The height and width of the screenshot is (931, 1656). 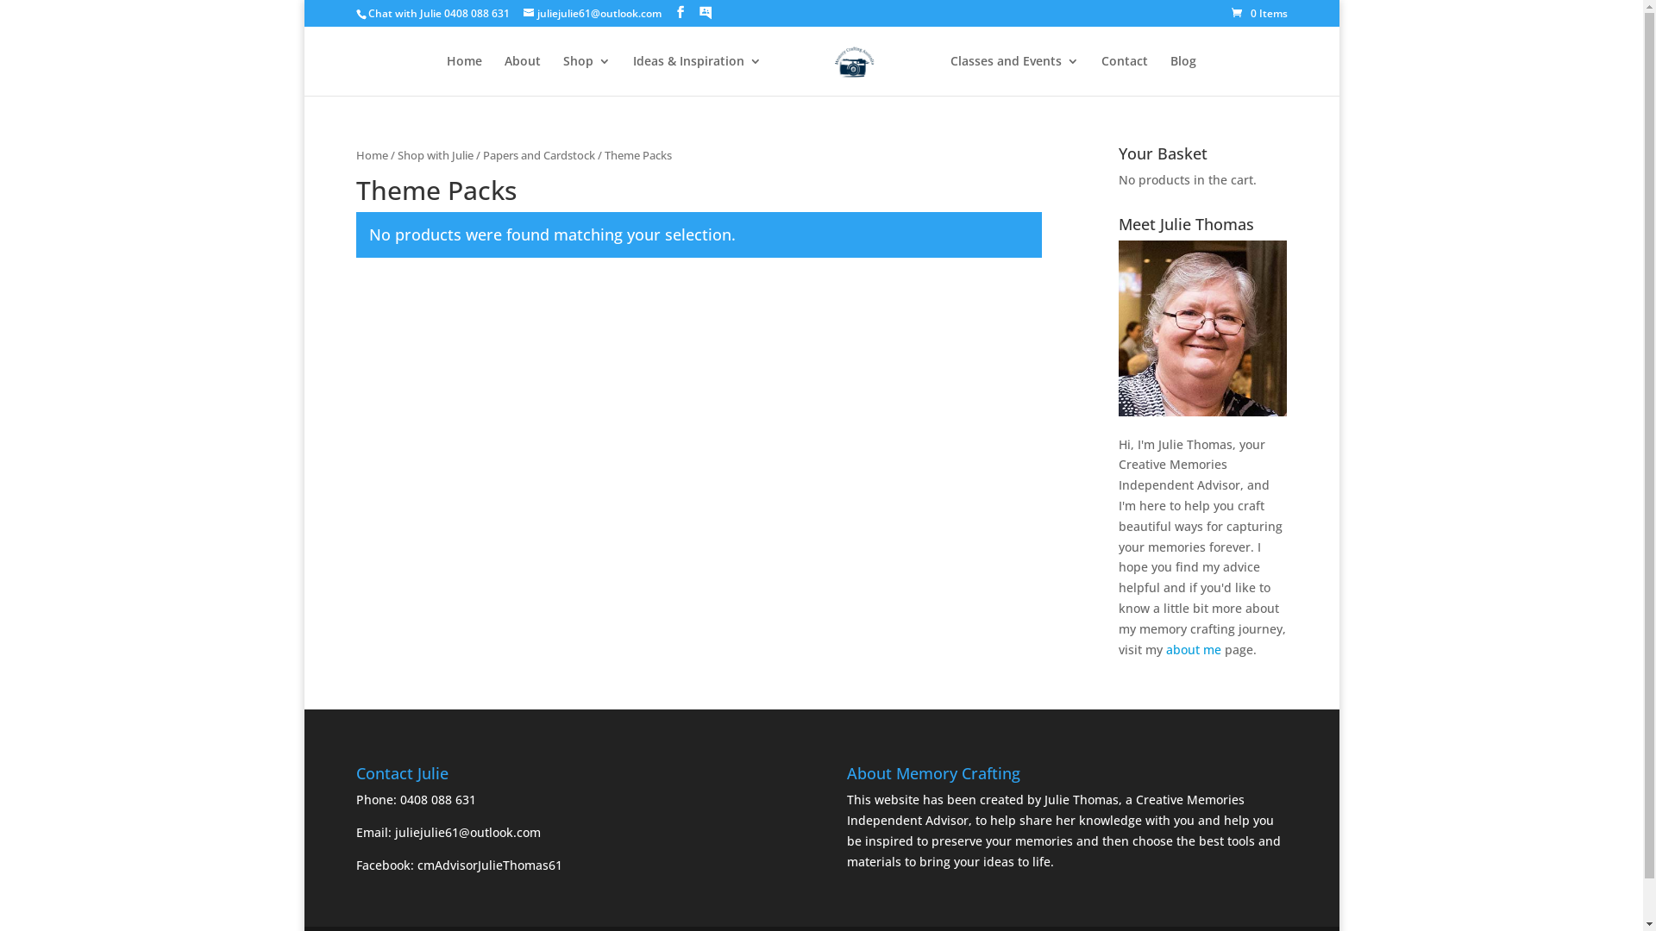 What do you see at coordinates (1014, 76) in the screenshot?
I see `Classes and Events` at bounding box center [1014, 76].